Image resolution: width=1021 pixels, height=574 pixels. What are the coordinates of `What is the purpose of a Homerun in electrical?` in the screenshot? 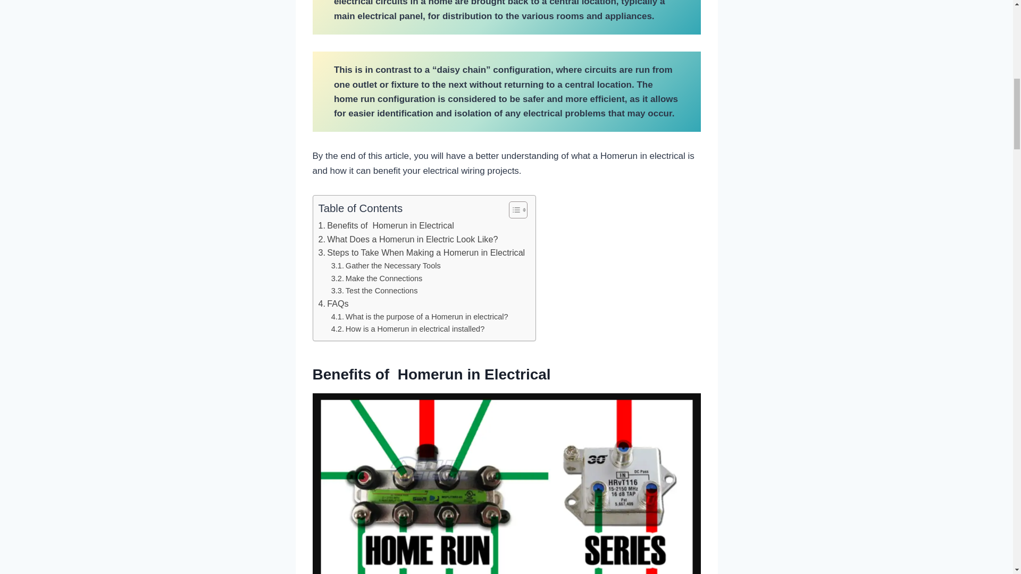 It's located at (420, 317).